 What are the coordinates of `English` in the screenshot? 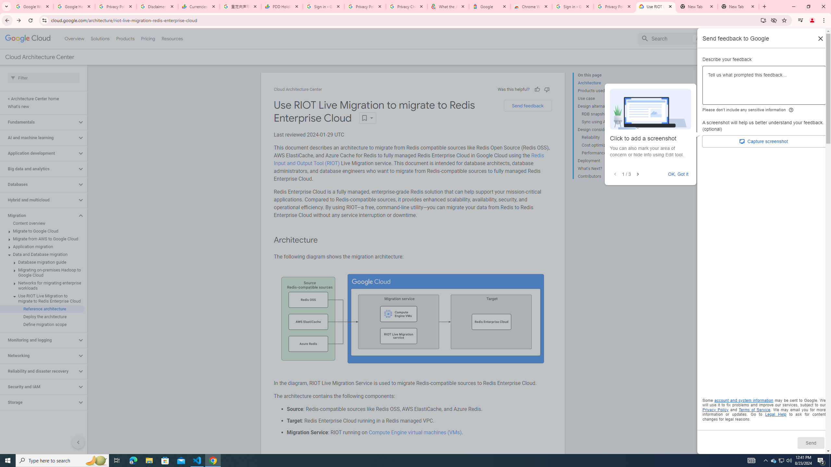 It's located at (776, 38).